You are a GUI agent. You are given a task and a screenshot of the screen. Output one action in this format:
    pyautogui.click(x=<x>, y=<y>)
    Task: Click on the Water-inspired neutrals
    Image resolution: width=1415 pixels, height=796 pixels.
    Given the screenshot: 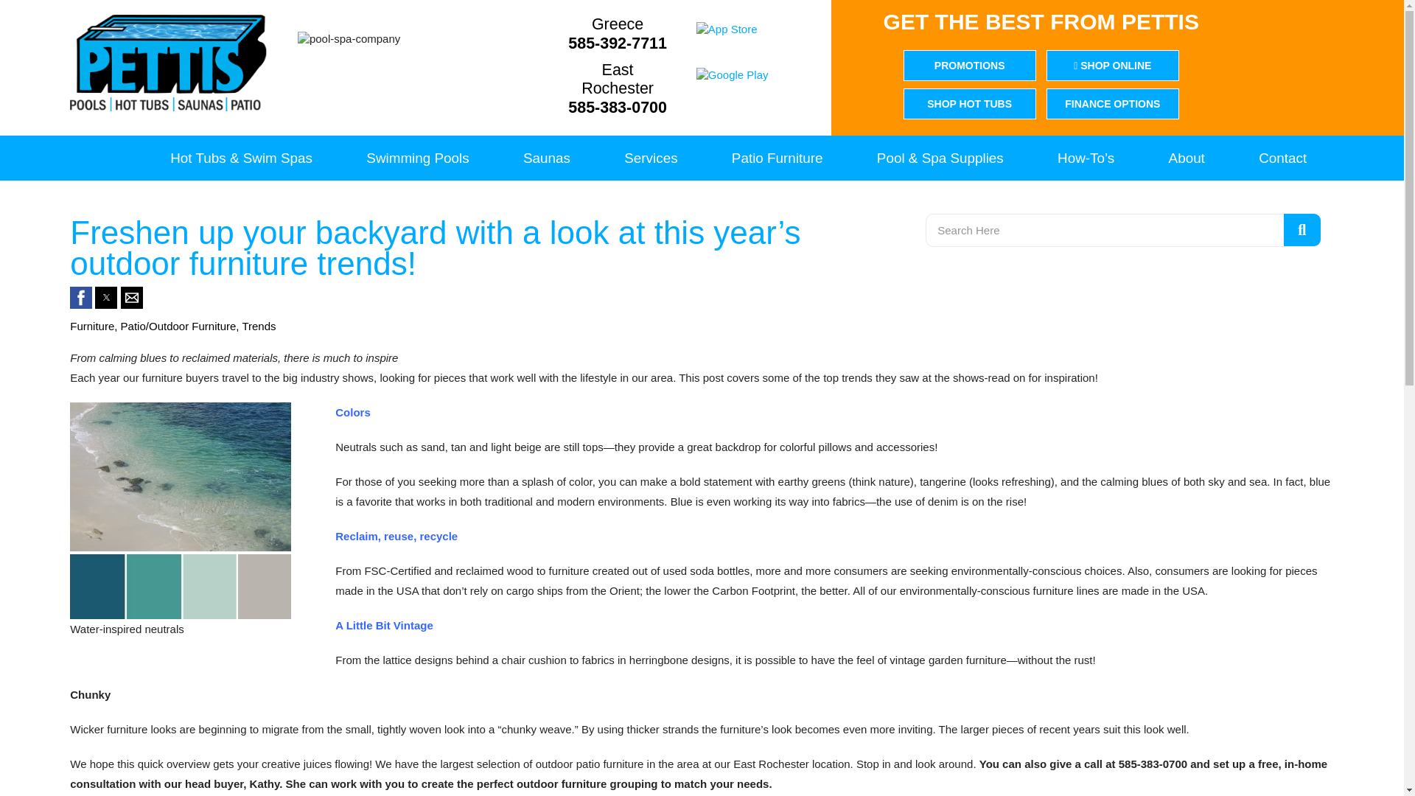 What is the action you would take?
    pyautogui.click(x=180, y=511)
    